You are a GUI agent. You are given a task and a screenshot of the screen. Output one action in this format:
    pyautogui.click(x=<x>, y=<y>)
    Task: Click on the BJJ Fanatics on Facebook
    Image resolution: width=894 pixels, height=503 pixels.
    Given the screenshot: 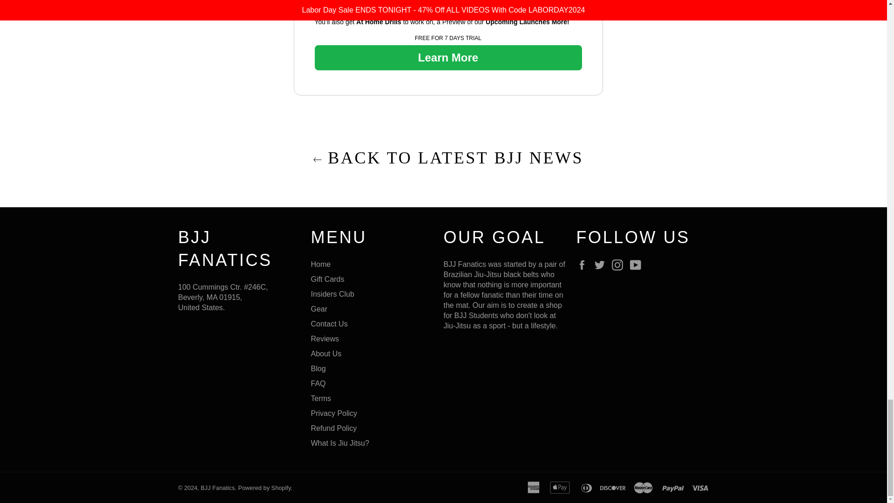 What is the action you would take?
    pyautogui.click(x=584, y=265)
    